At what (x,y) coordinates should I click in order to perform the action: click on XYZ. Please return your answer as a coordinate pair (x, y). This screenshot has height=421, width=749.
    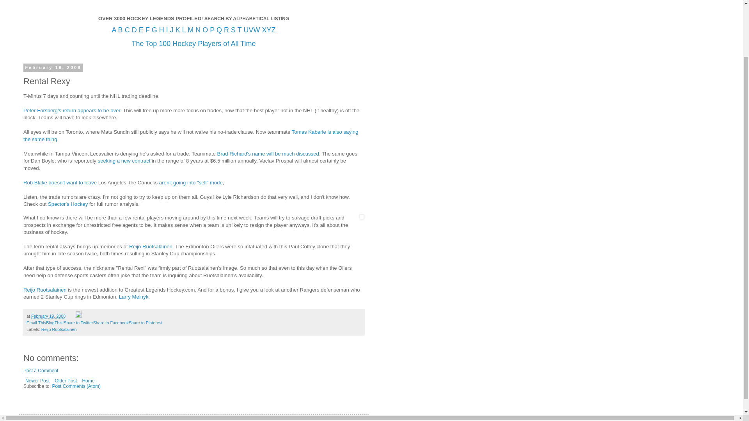
    Looking at the image, I should click on (268, 30).